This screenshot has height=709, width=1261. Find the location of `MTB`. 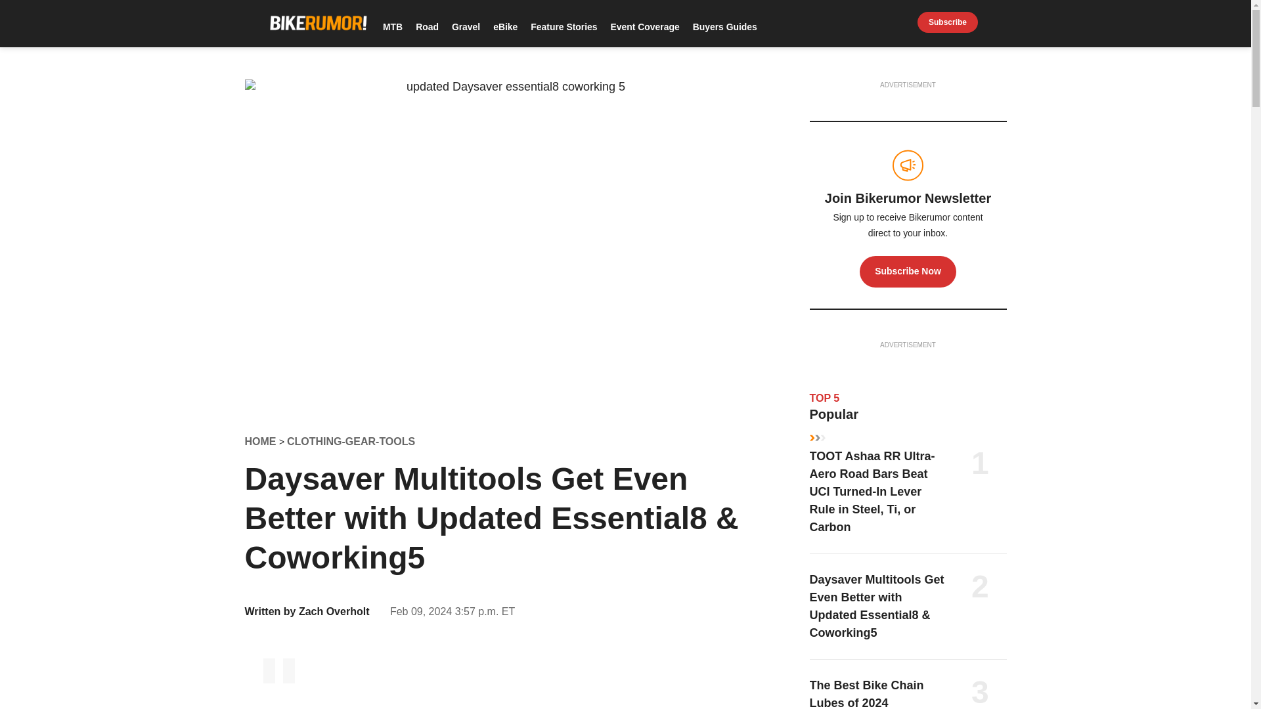

MTB is located at coordinates (392, 26).